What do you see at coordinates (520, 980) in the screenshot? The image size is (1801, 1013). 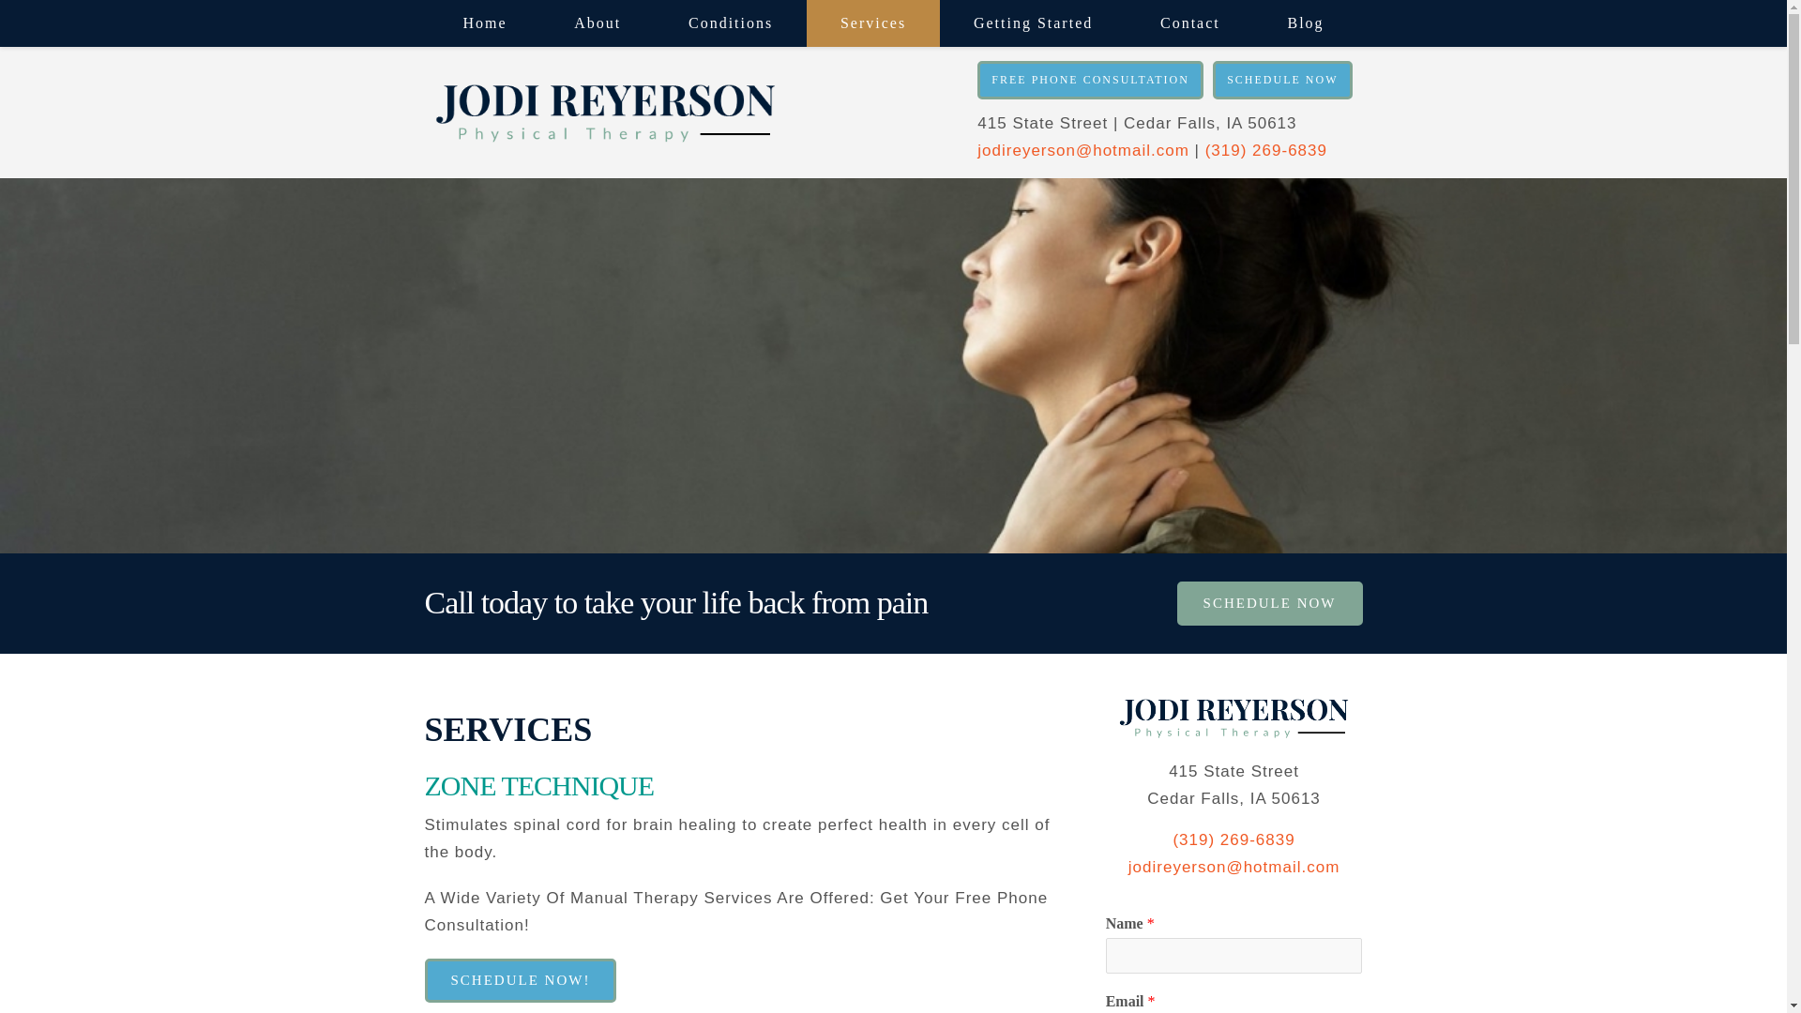 I see `SCHEDULE NOW!` at bounding box center [520, 980].